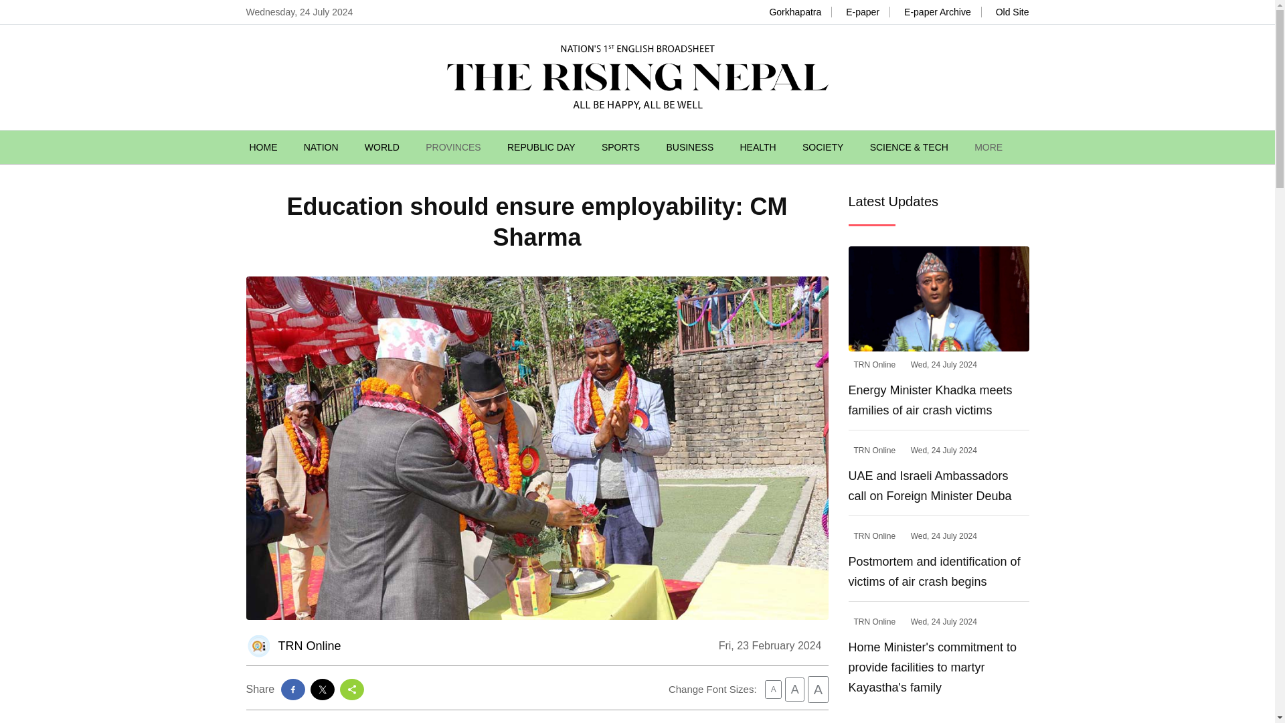 This screenshot has width=1285, height=723. I want to click on NATION, so click(321, 147).